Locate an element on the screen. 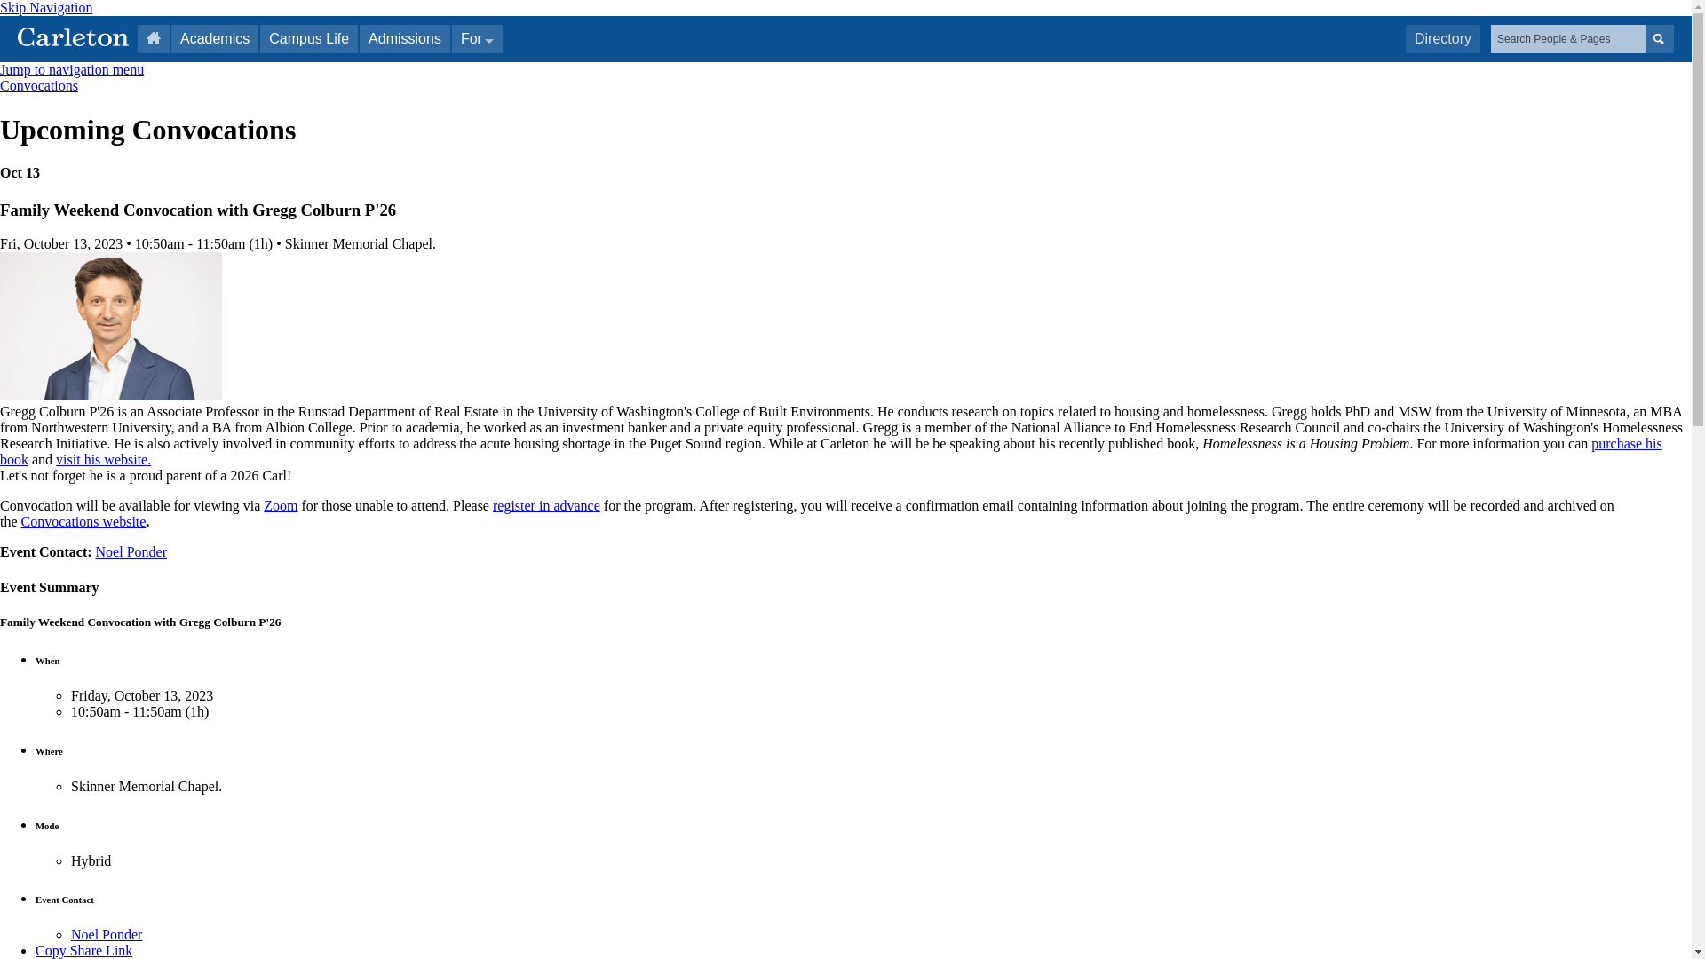 The height and width of the screenshot is (959, 1705). Campus Life is located at coordinates (309, 39).